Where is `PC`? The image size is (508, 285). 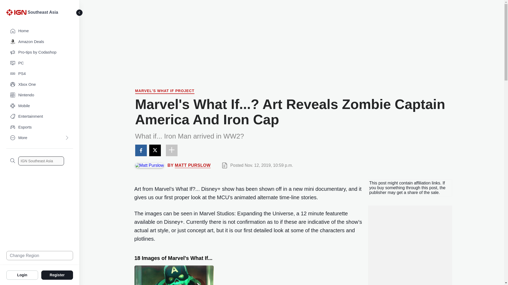 PC is located at coordinates (40, 63).